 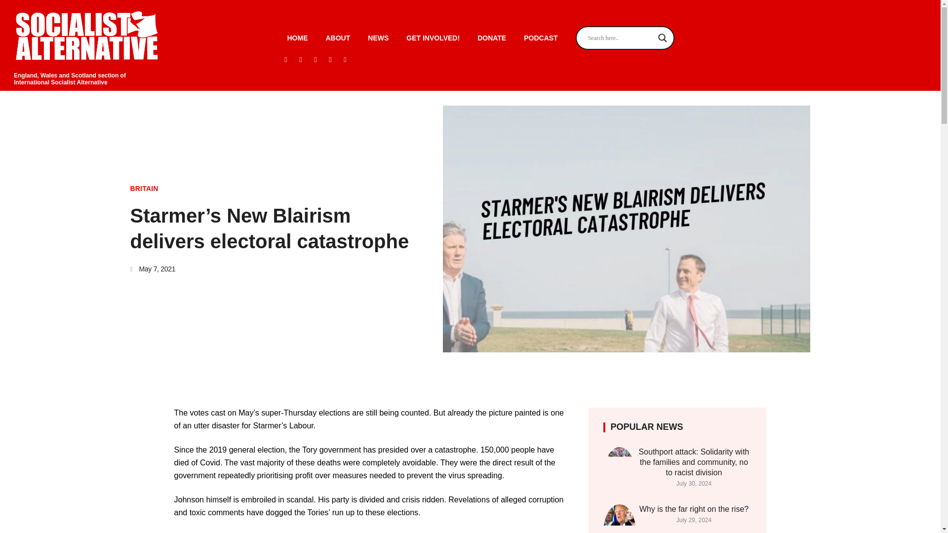 I want to click on International Socialist Alternative, so click(x=61, y=82).